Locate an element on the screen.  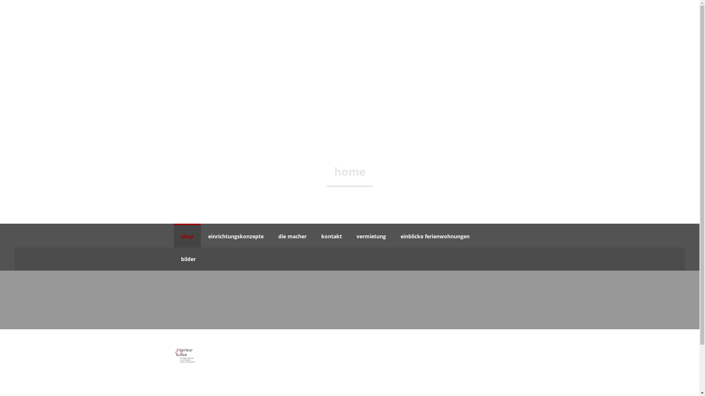
shop is located at coordinates (187, 235).